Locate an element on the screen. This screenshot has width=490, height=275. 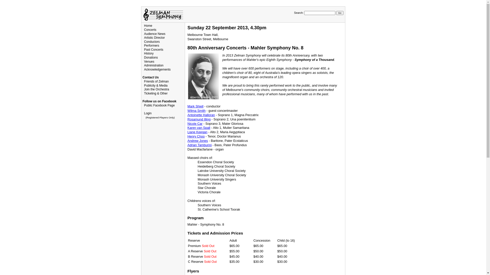
Artistic Director is located at coordinates (154, 38).